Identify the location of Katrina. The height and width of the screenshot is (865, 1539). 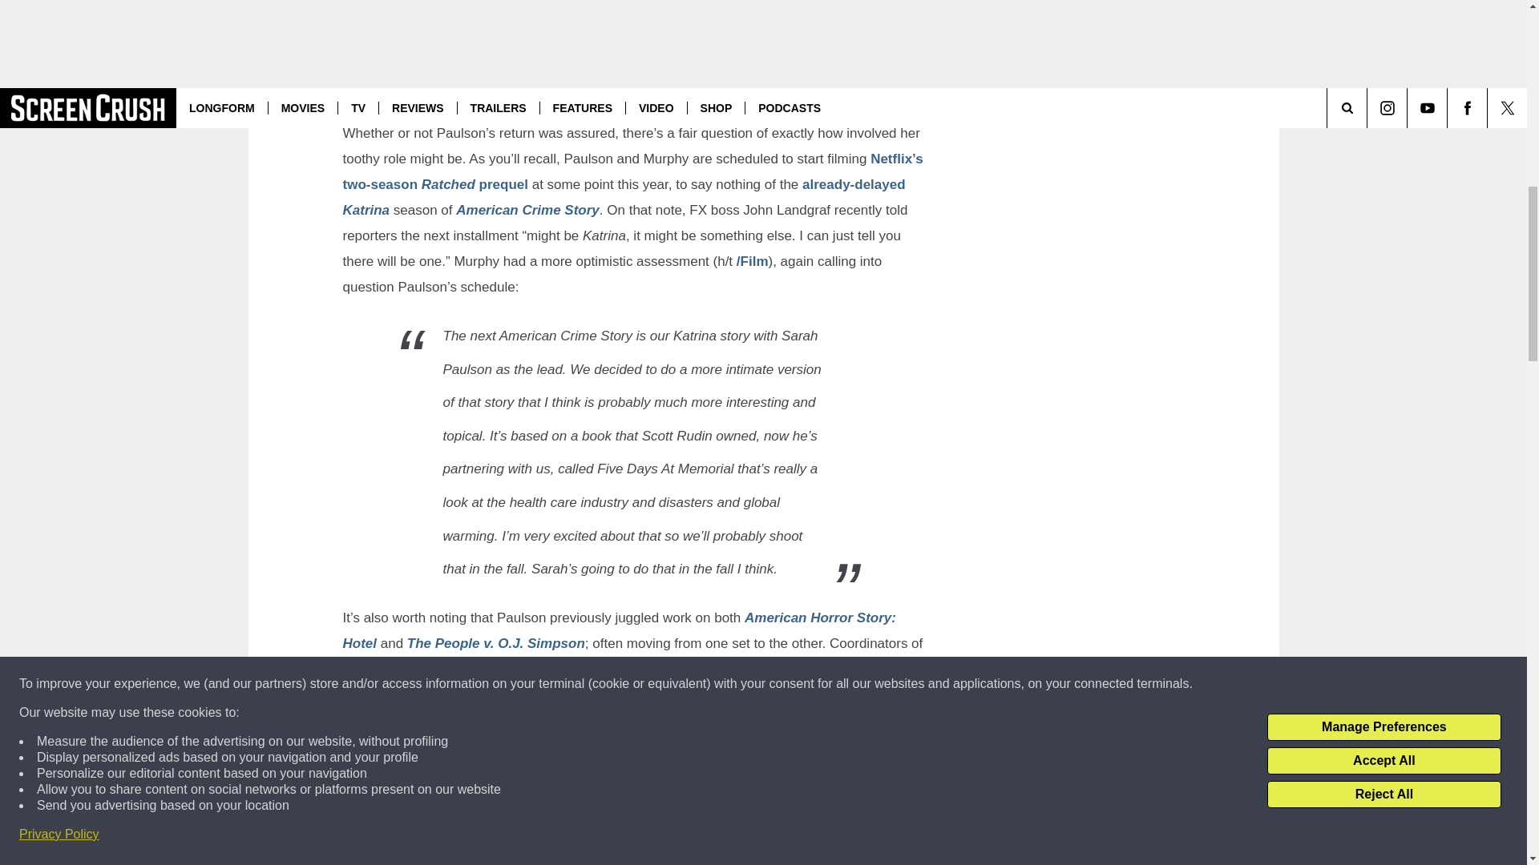
(367, 210).